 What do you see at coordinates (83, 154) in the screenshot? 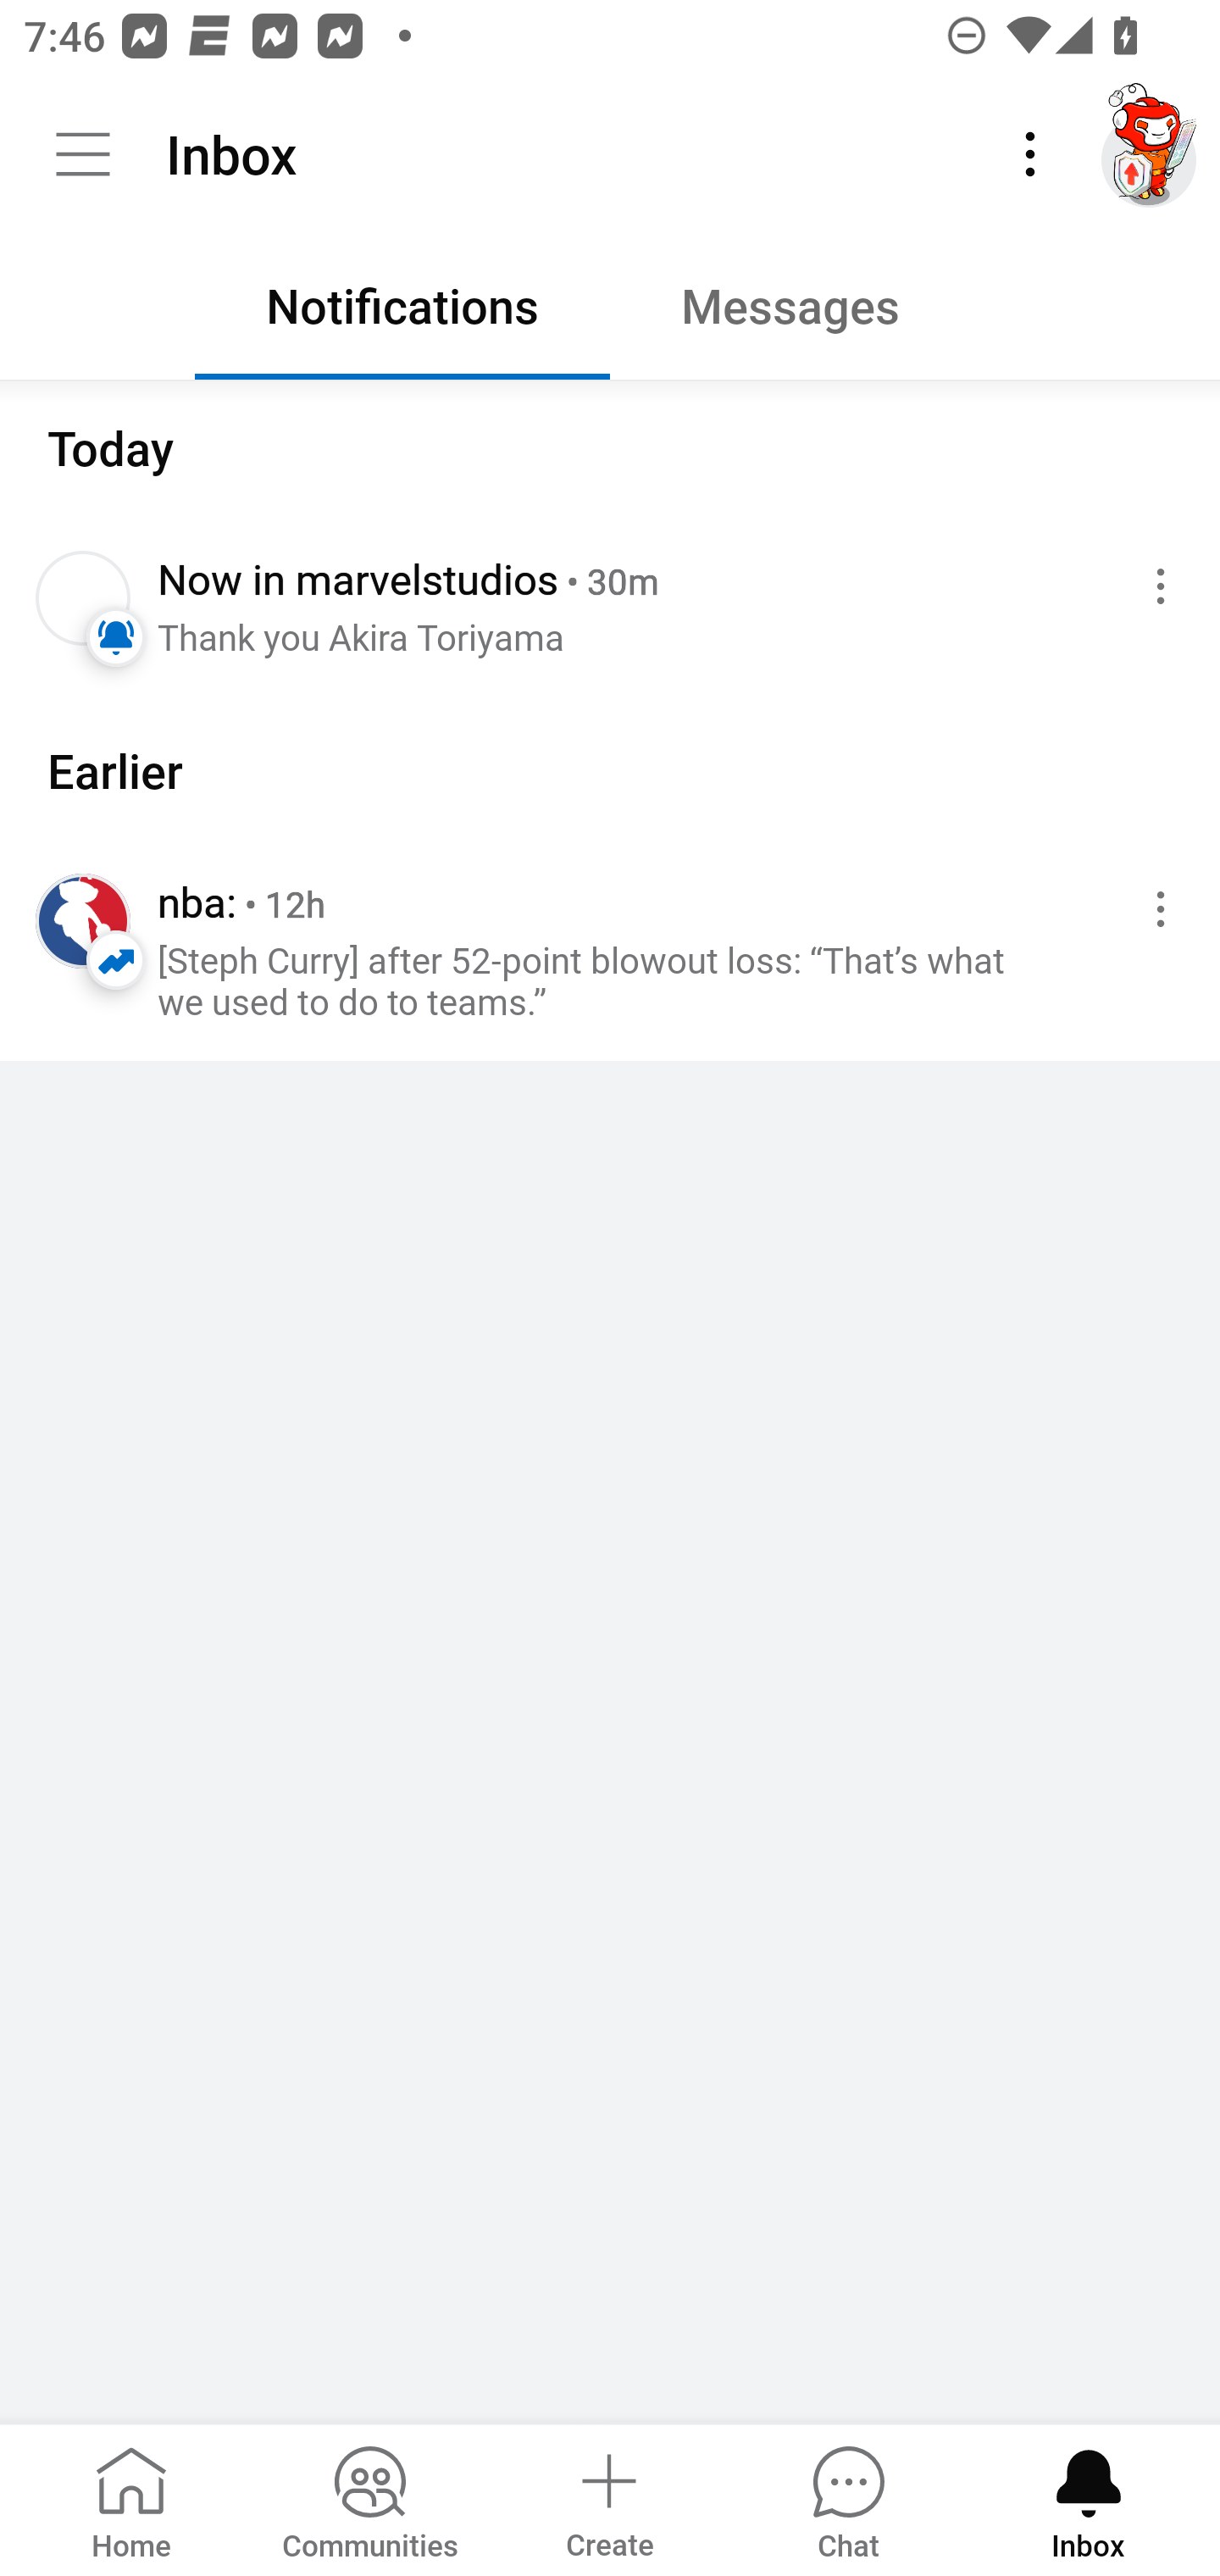
I see `Community menu` at bounding box center [83, 154].